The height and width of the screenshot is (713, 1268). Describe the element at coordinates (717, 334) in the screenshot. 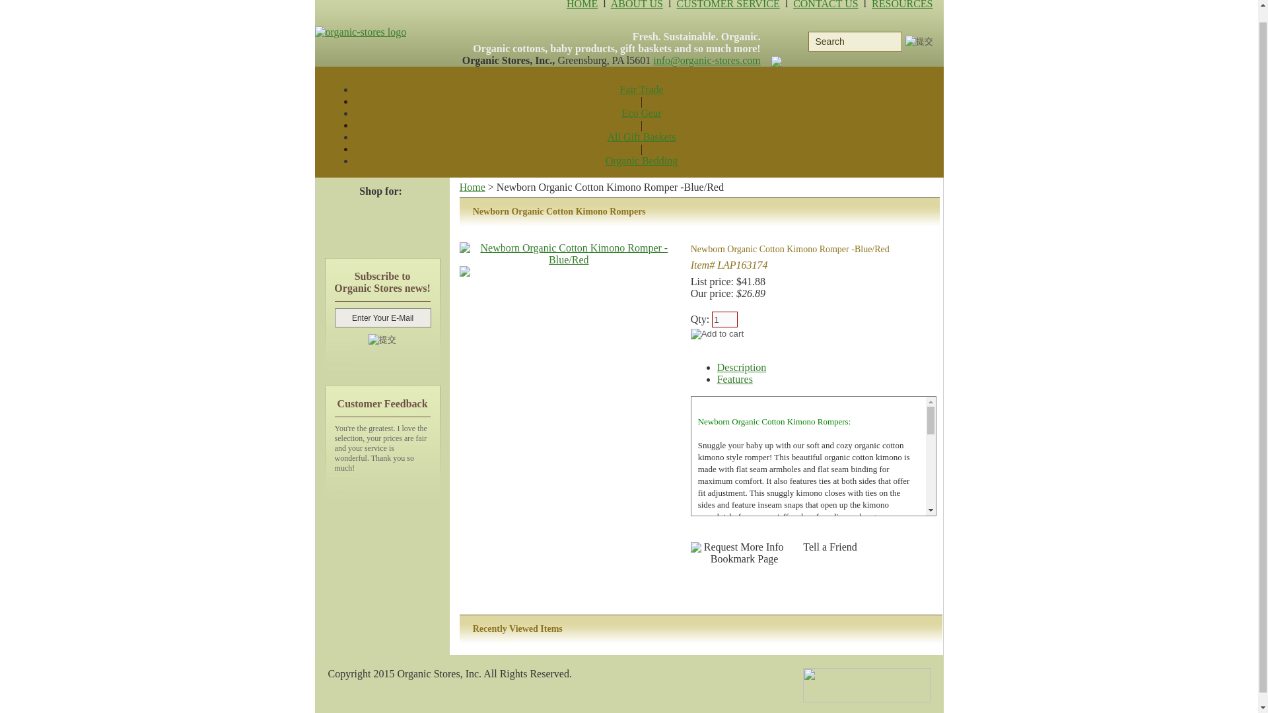

I see `Add to cart` at that location.